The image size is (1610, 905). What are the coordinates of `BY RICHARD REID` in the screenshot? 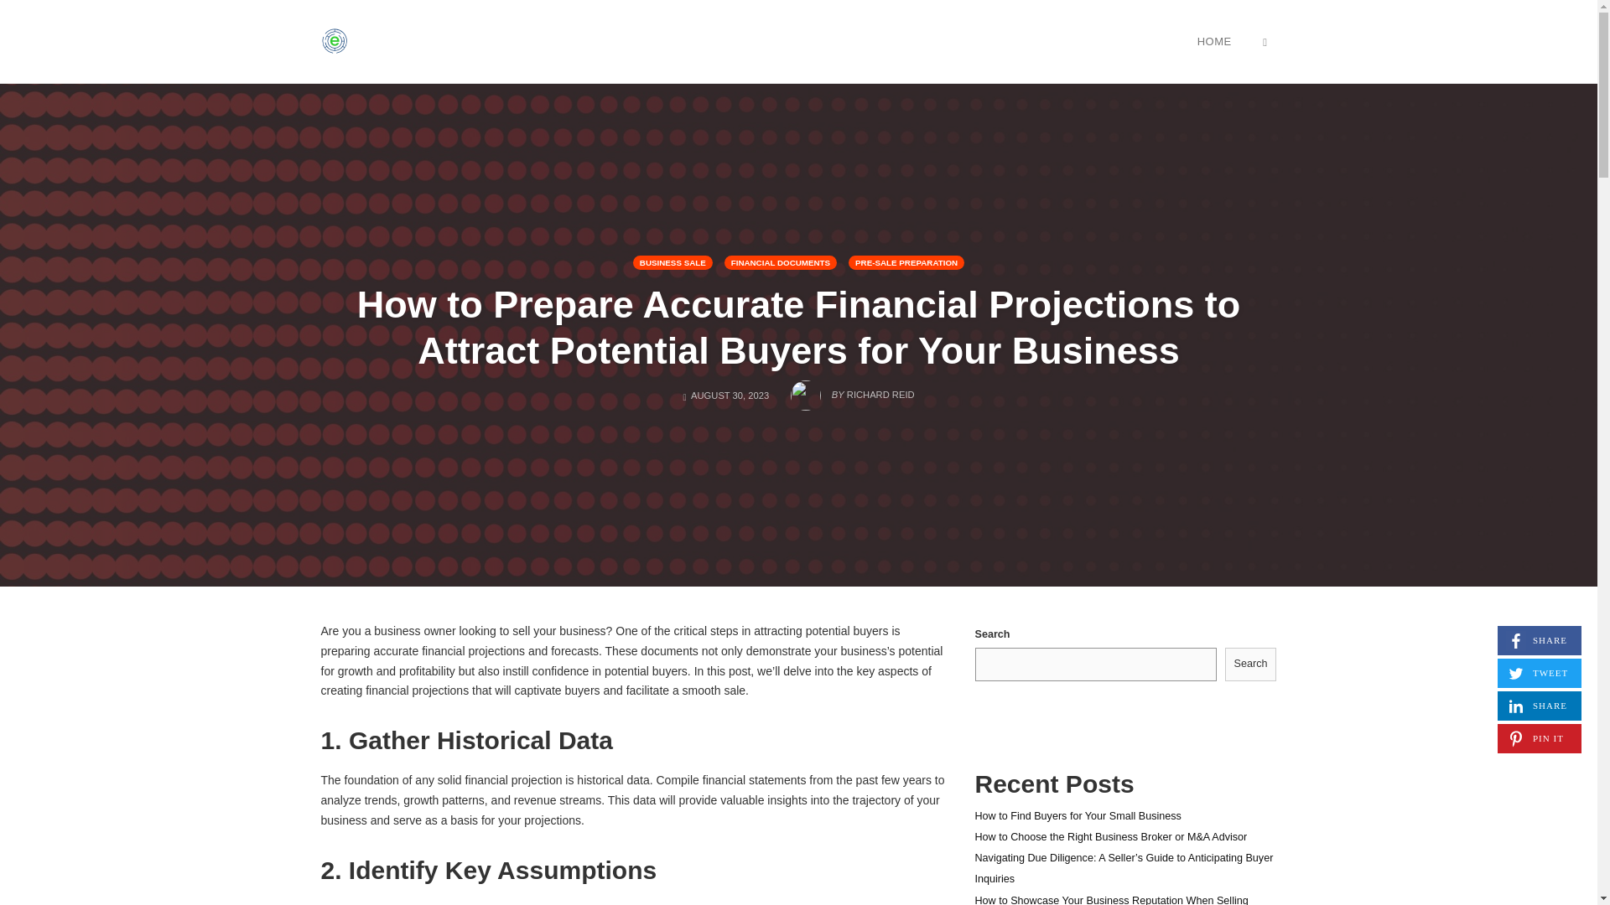 It's located at (852, 390).